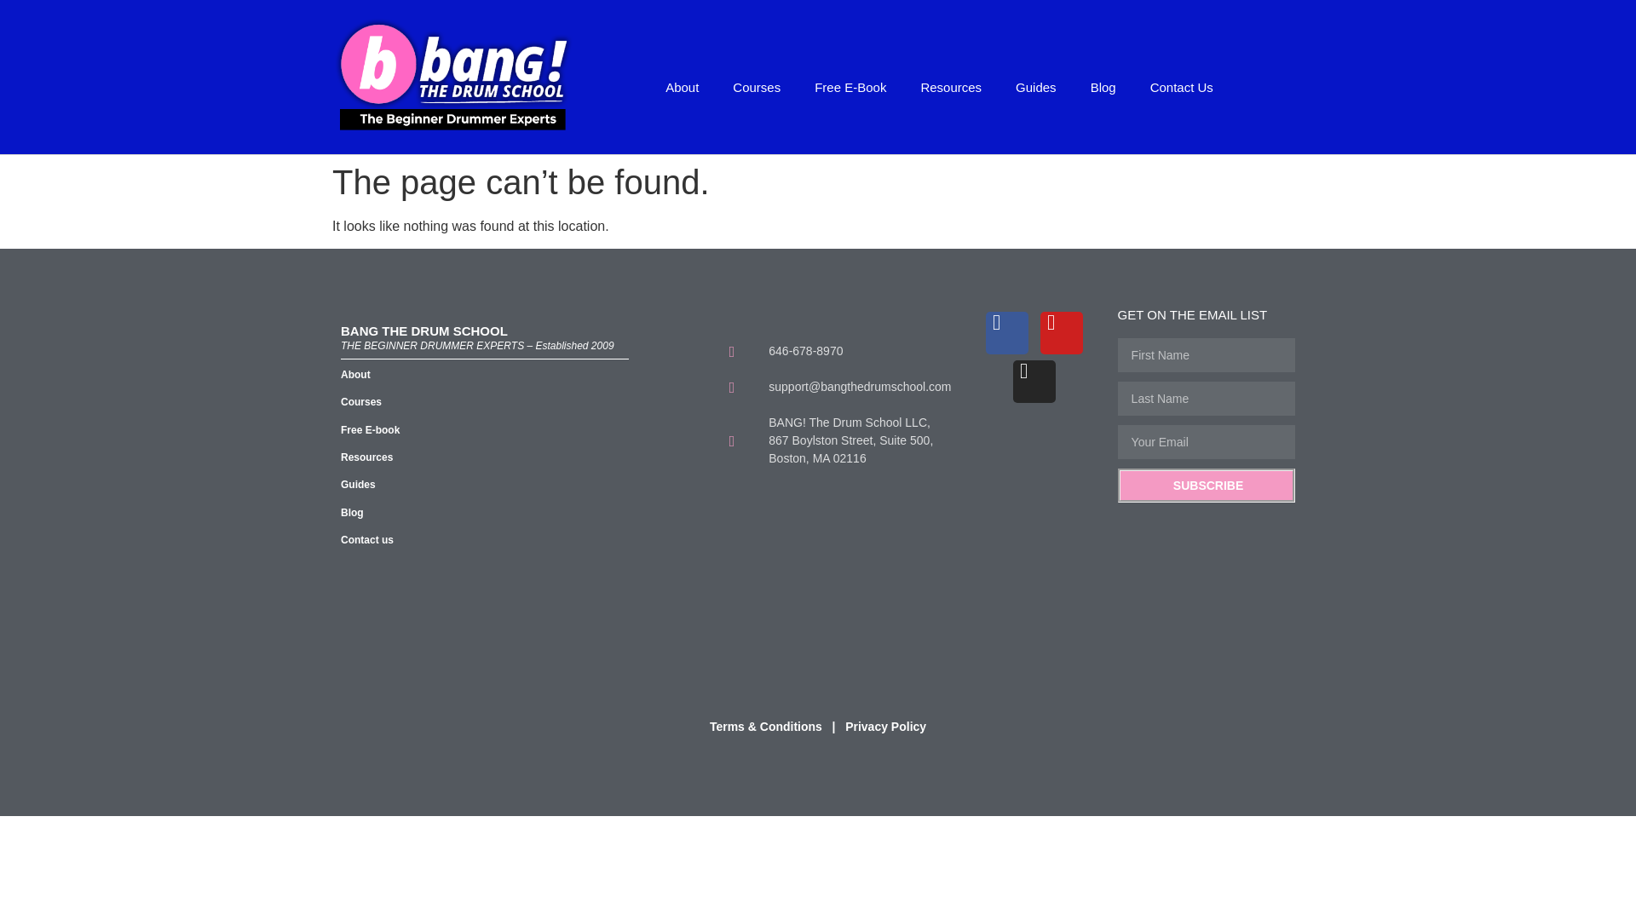 This screenshot has width=1636, height=920. What do you see at coordinates (682, 87) in the screenshot?
I see `About` at bounding box center [682, 87].